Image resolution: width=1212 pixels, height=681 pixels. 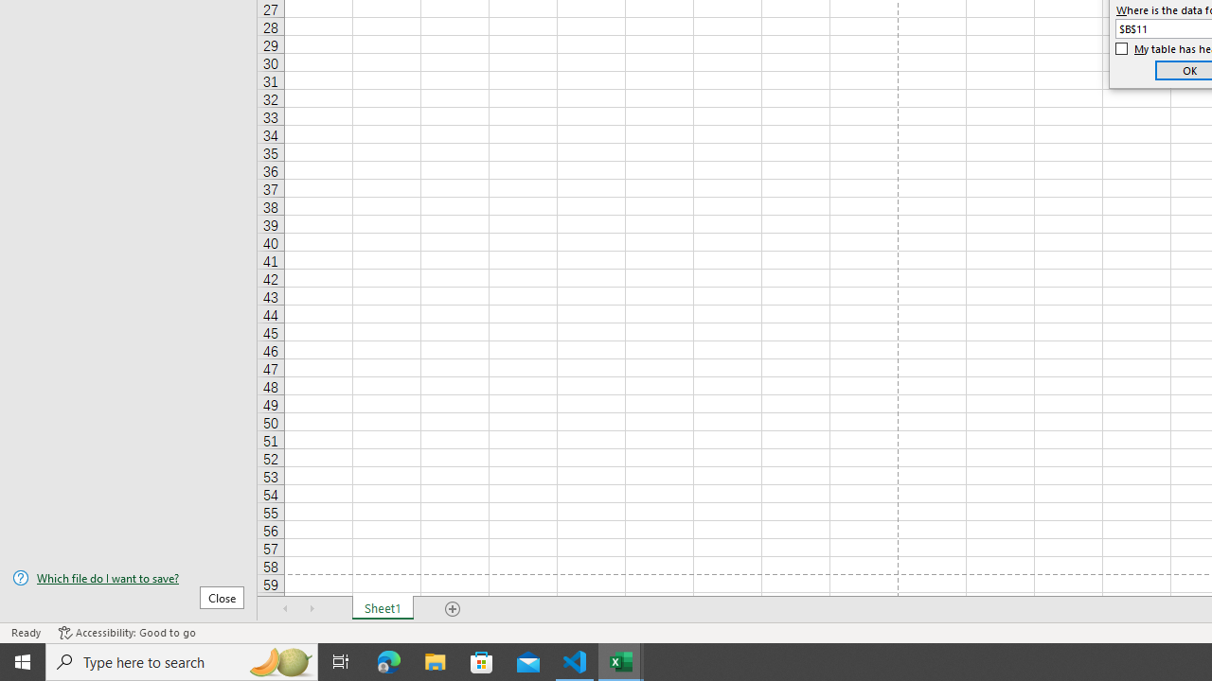 I want to click on Close, so click(x=222, y=597).